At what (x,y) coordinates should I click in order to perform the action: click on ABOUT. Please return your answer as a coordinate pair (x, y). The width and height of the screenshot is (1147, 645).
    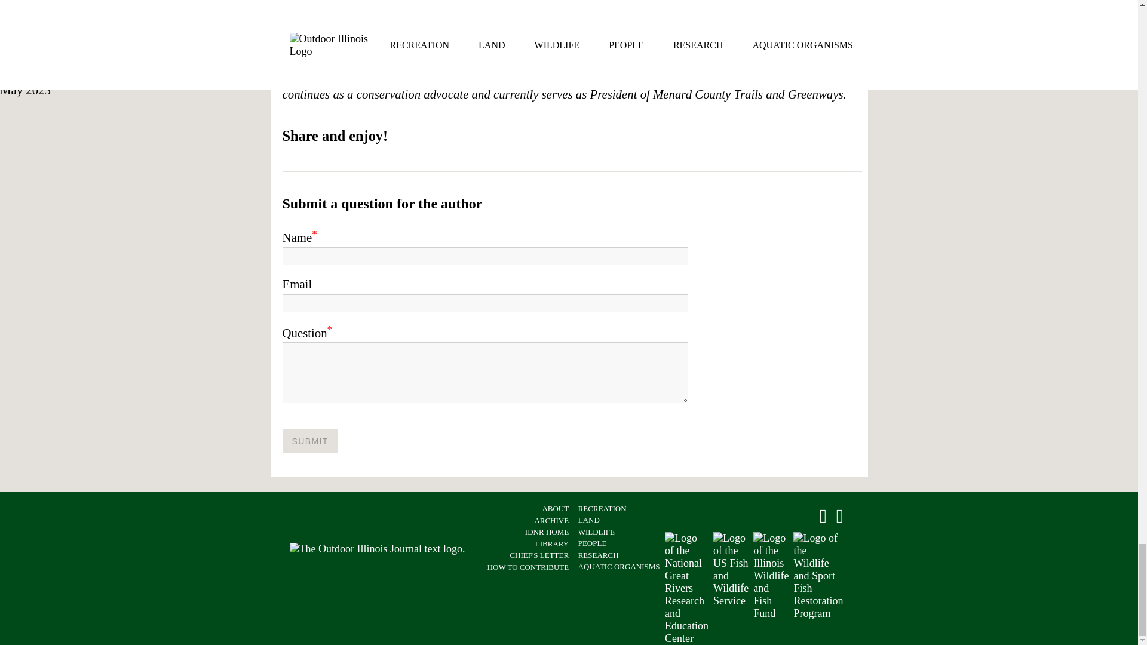
    Looking at the image, I should click on (555, 508).